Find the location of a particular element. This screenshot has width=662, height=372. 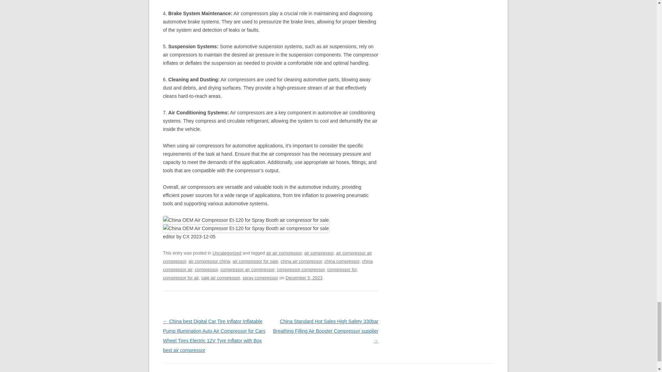

compressor for is located at coordinates (342, 269).